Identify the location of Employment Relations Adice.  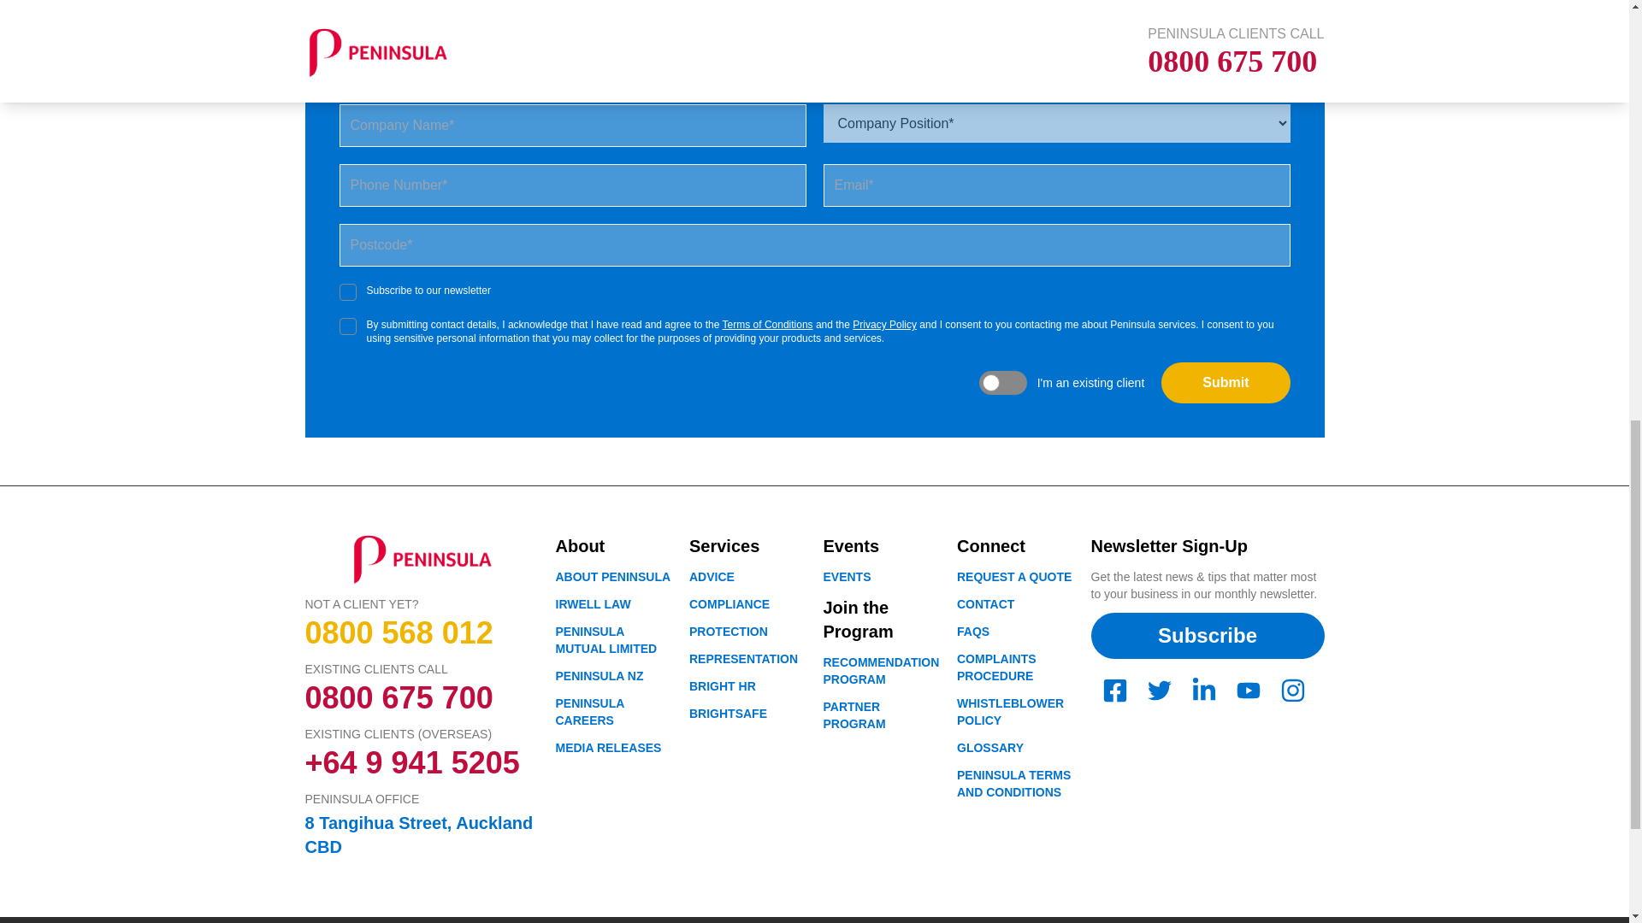
(712, 576).